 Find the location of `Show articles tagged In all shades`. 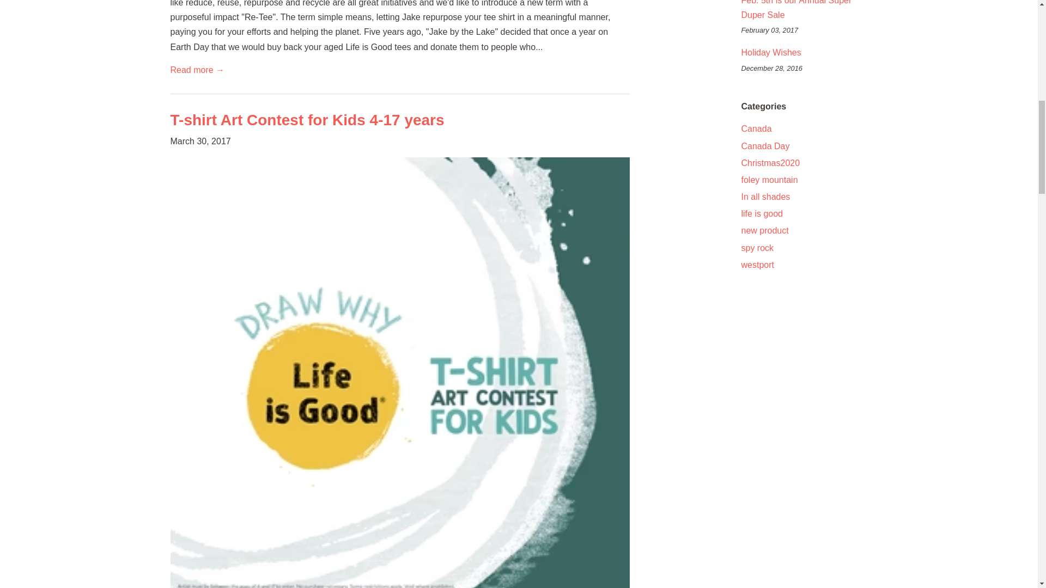

Show articles tagged In all shades is located at coordinates (765, 197).